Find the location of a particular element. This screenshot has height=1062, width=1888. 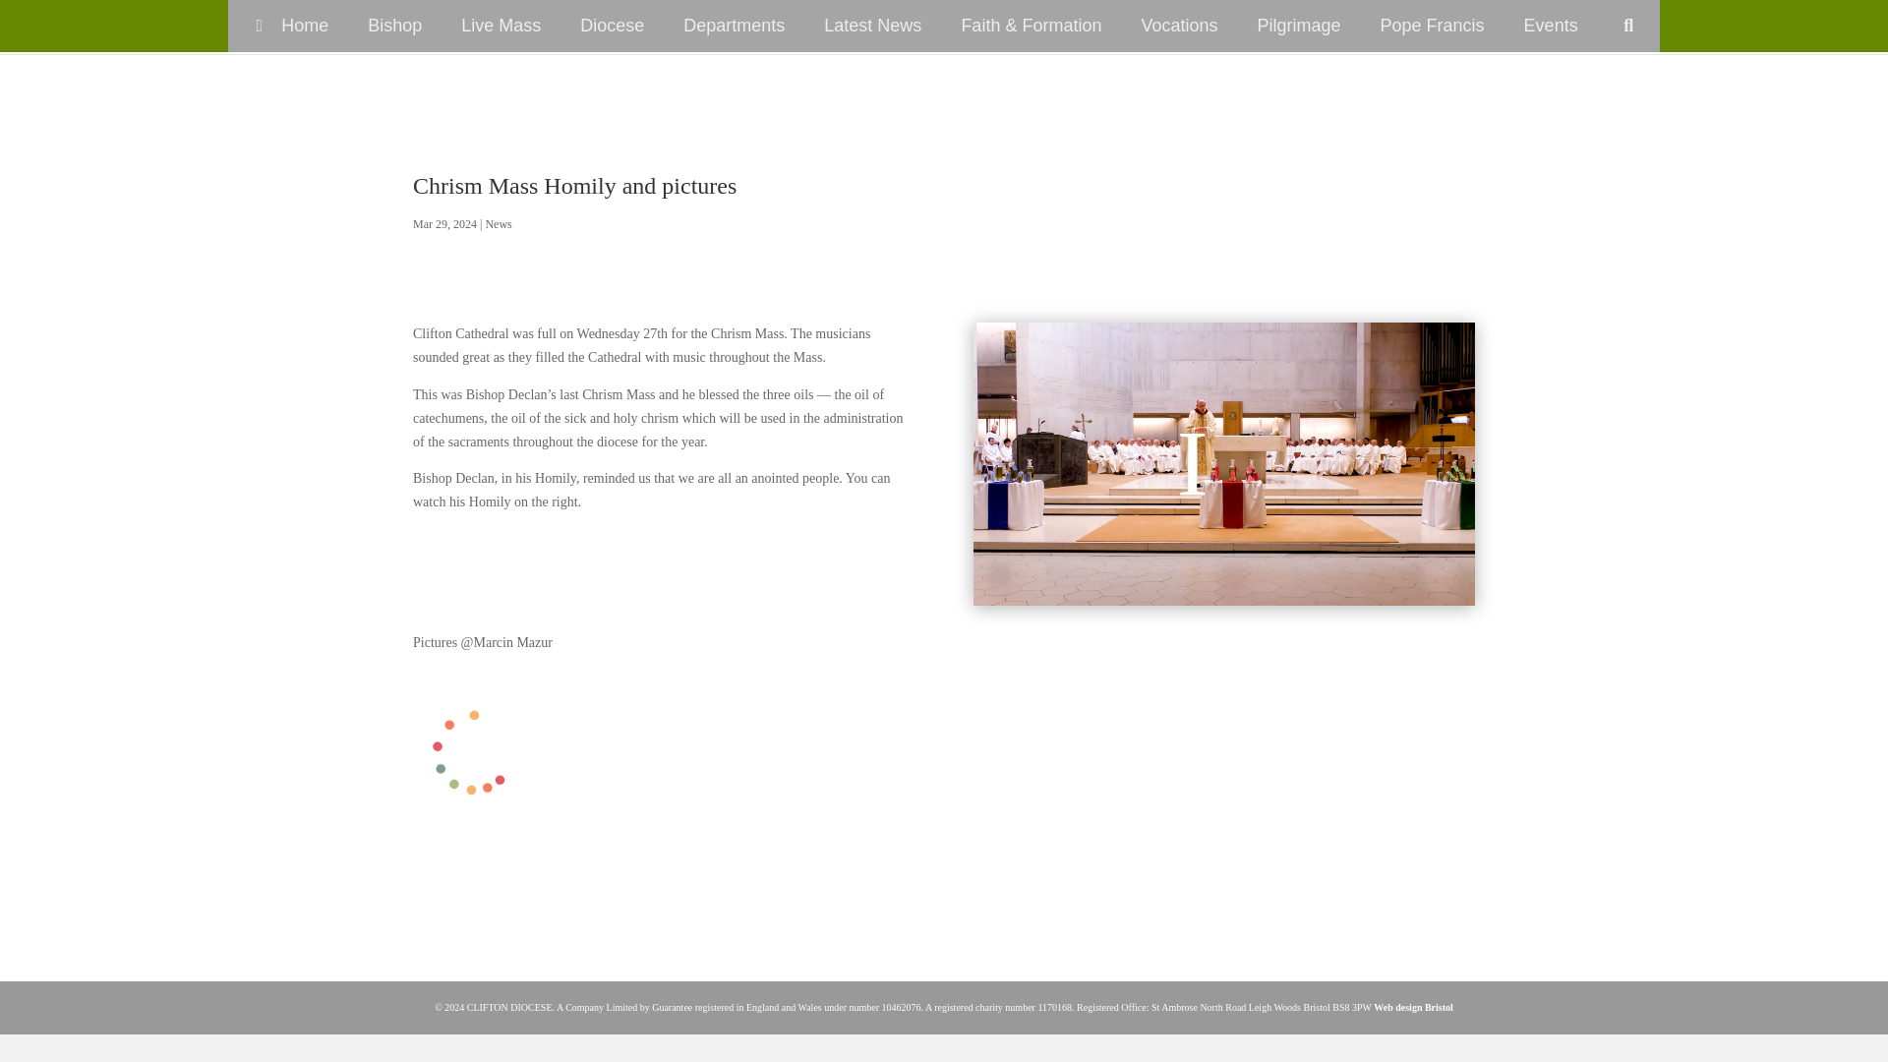

Home is located at coordinates (287, 26).